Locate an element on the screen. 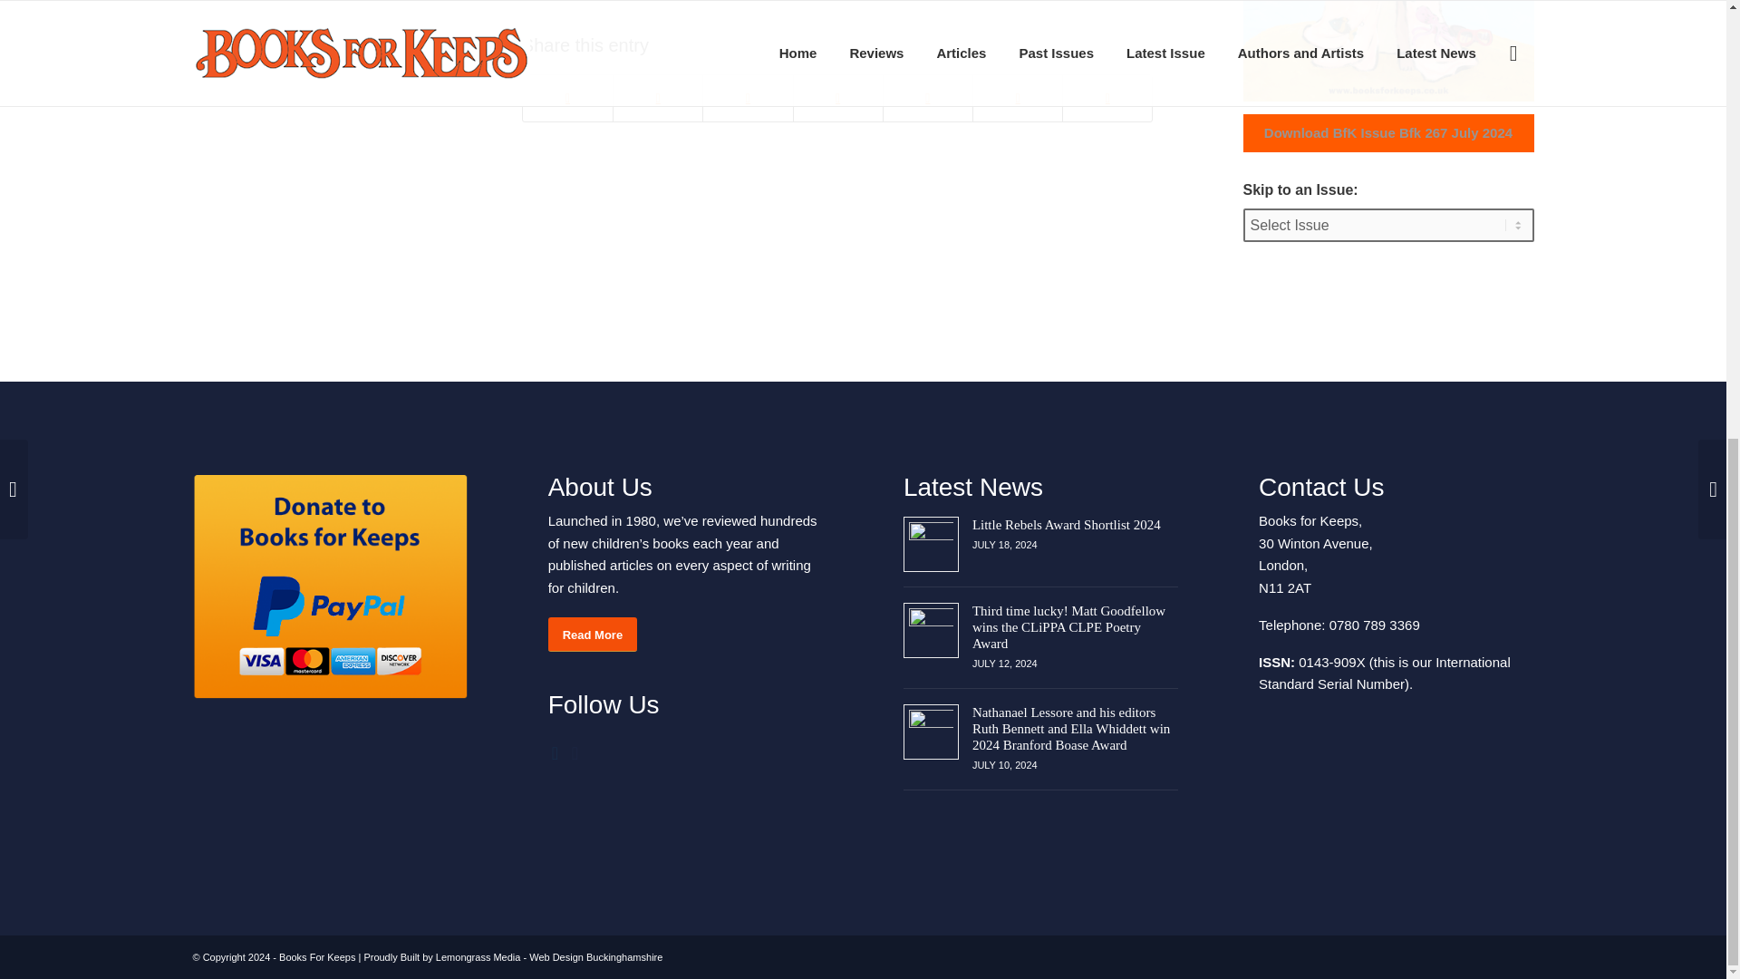 The width and height of the screenshot is (1740, 979). Read More is located at coordinates (592, 635).